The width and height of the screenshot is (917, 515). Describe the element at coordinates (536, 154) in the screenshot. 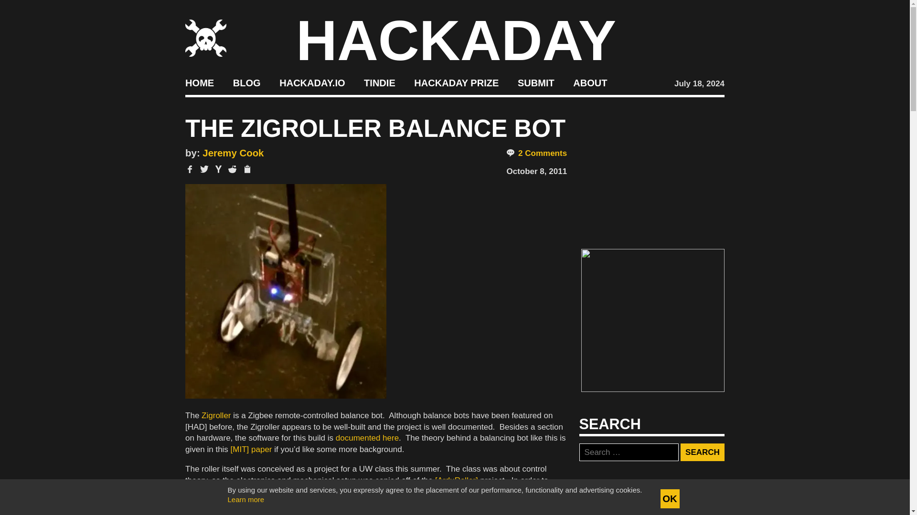

I see `2 Comments` at that location.